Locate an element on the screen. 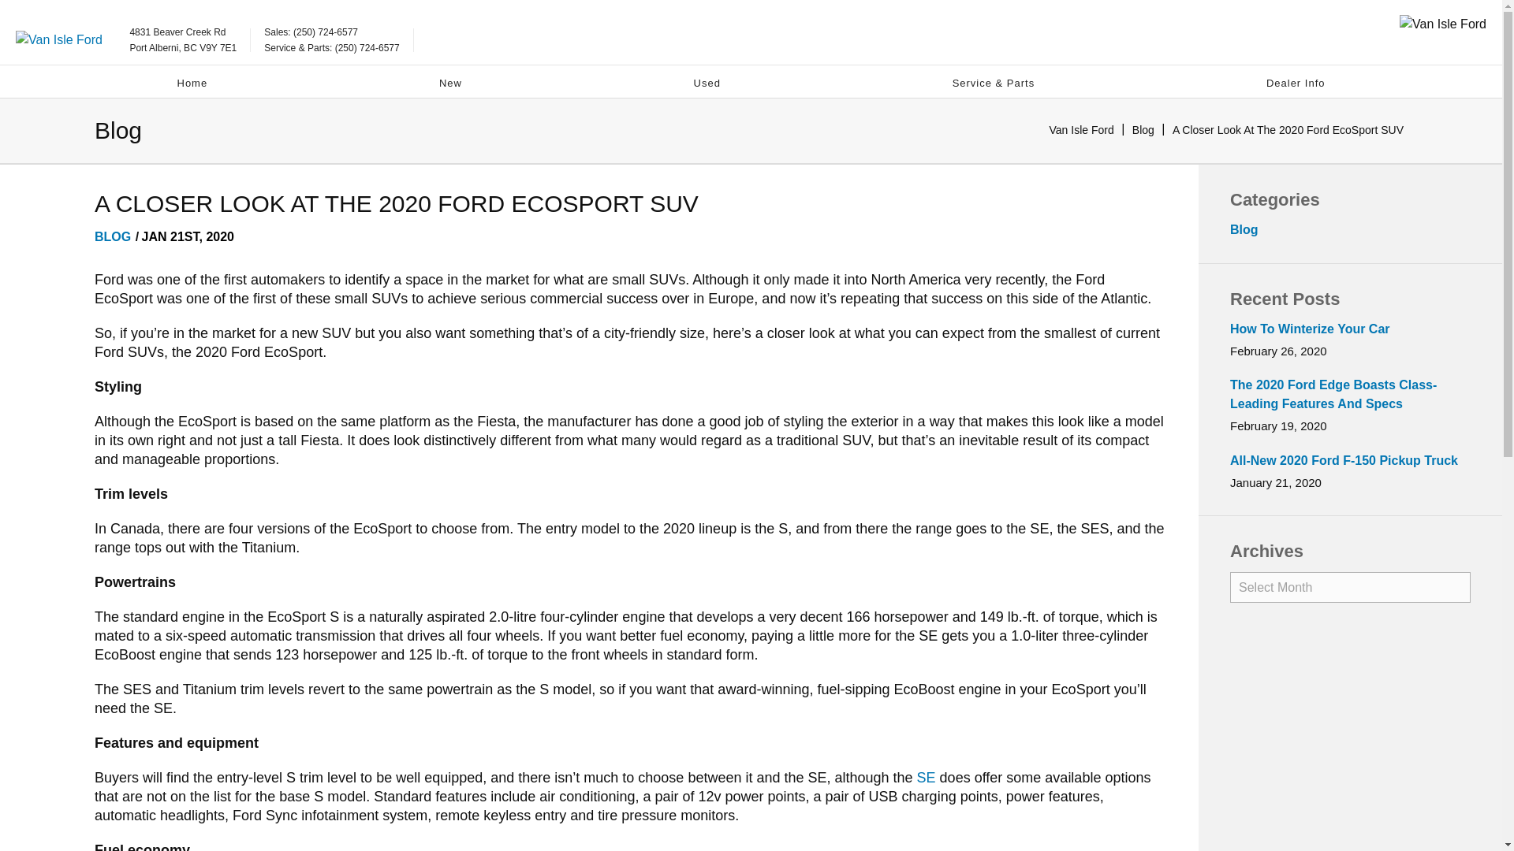  Go to Van Isle Ford. is located at coordinates (1082, 129).